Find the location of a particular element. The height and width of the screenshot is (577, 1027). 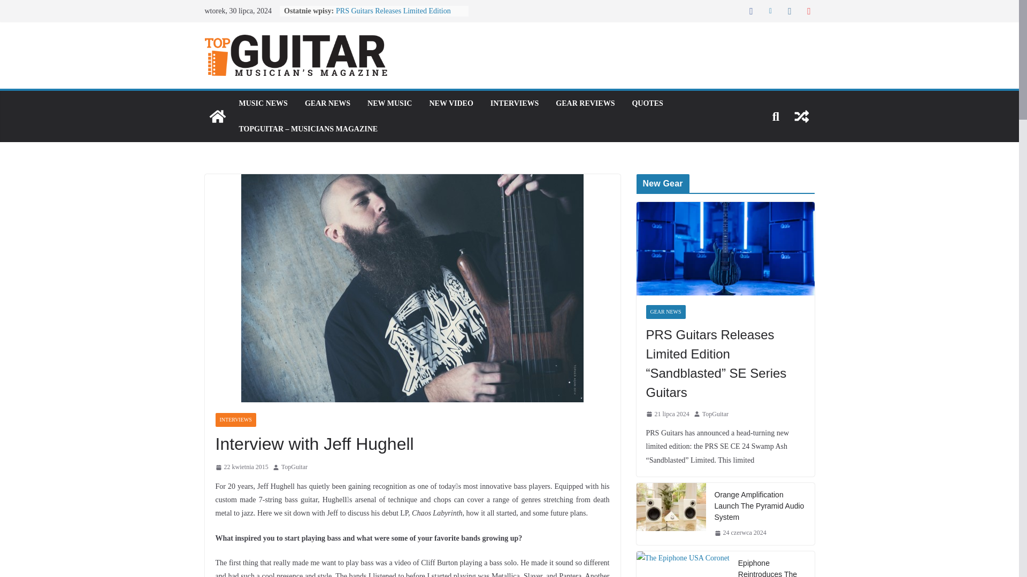

NEW MUSIC is located at coordinates (389, 104).